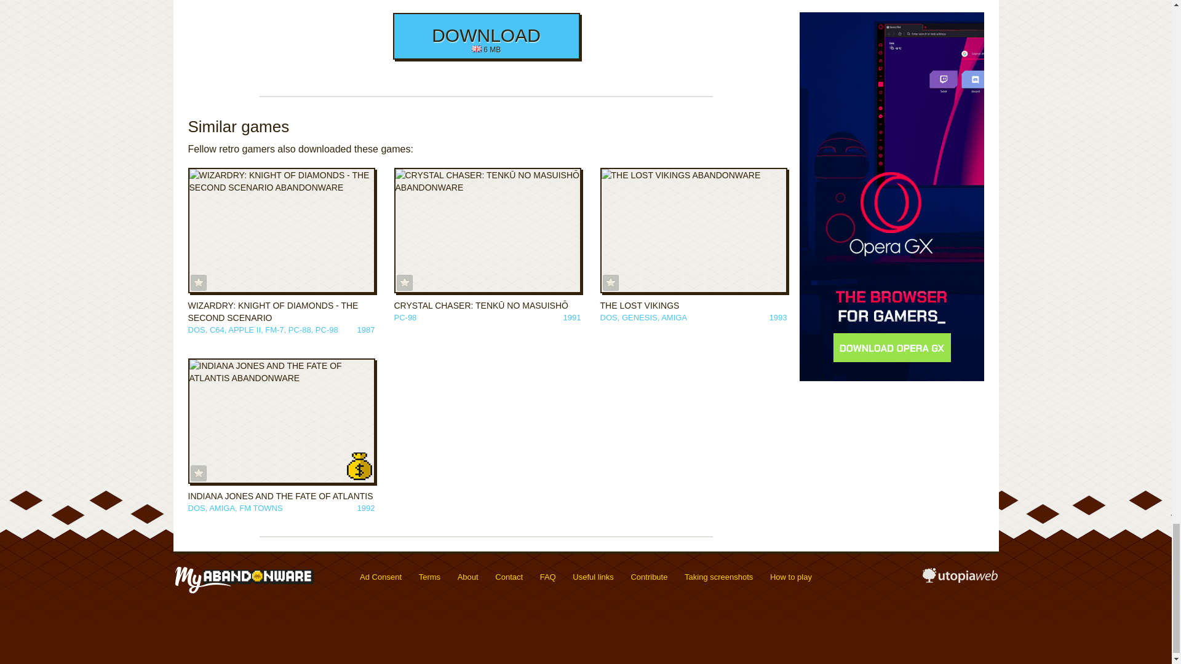 This screenshot has height=664, width=1181. Describe the element at coordinates (960, 579) in the screenshot. I see `Visit utopiaweb website` at that location.